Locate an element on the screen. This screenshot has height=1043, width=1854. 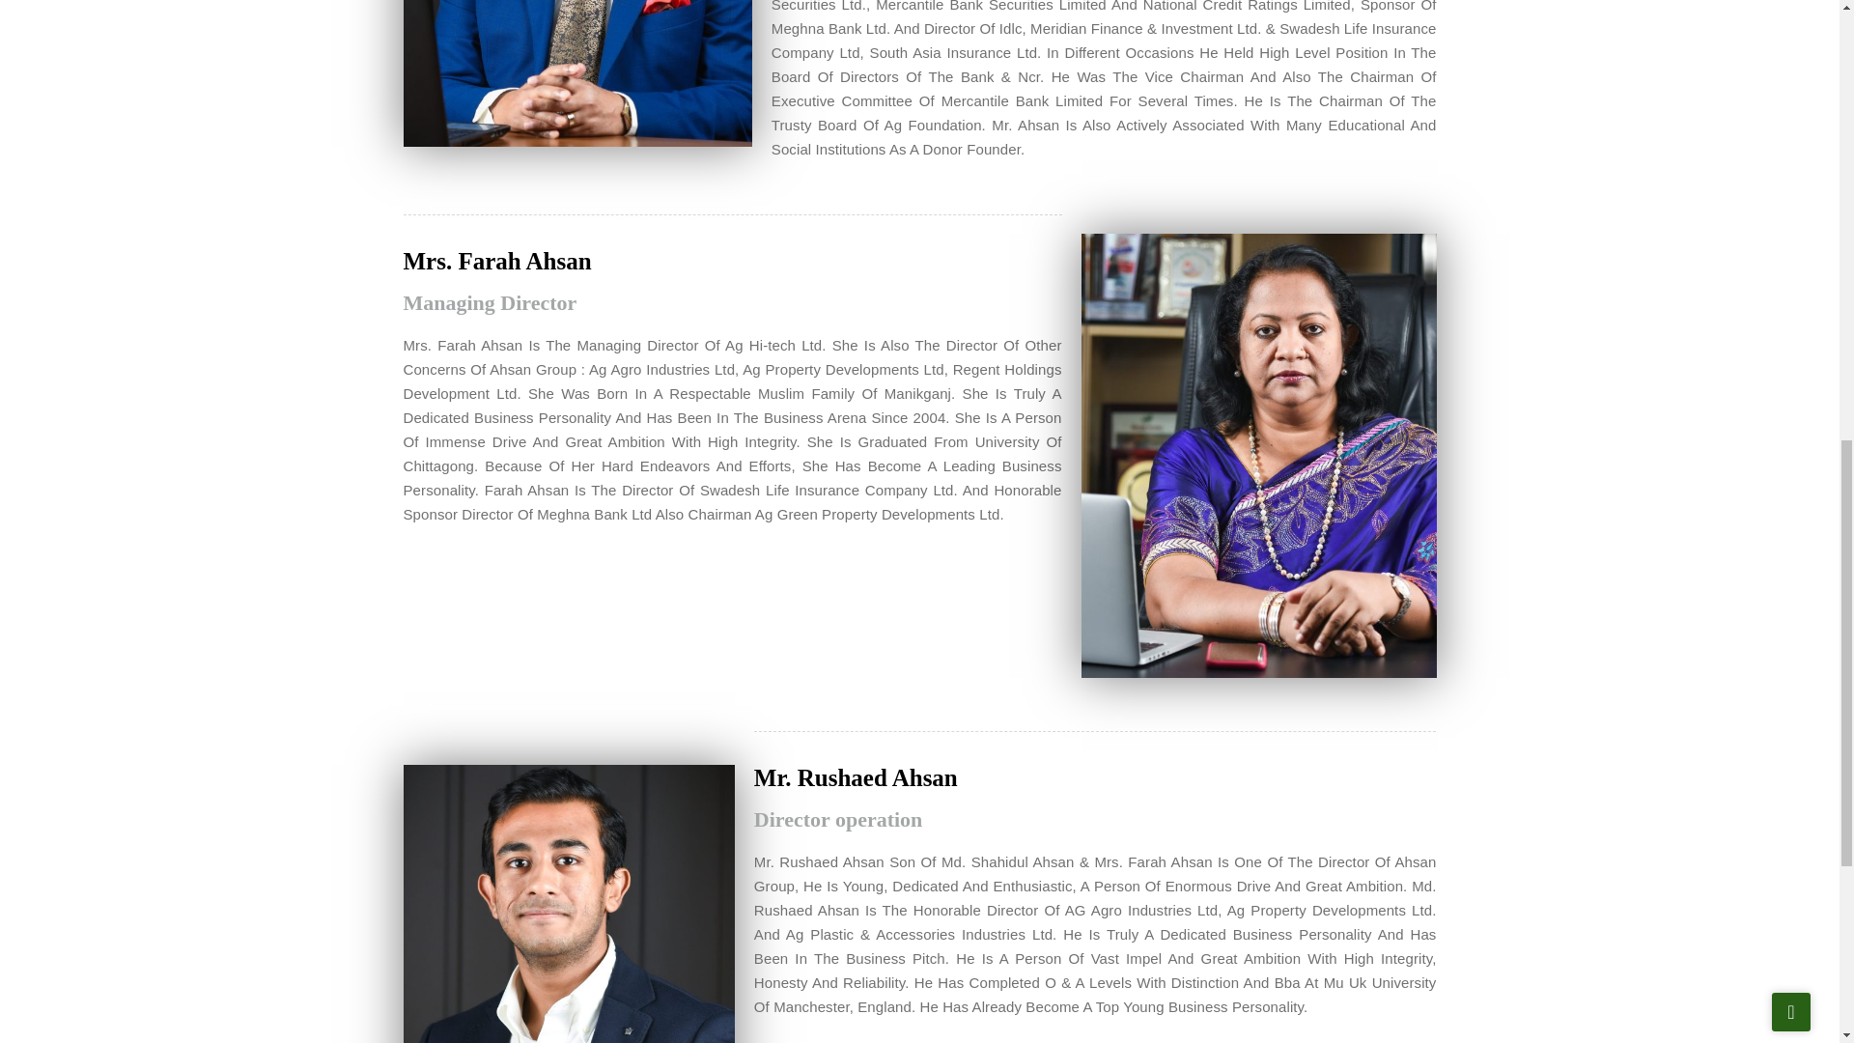
HRI is located at coordinates (1259, 456).